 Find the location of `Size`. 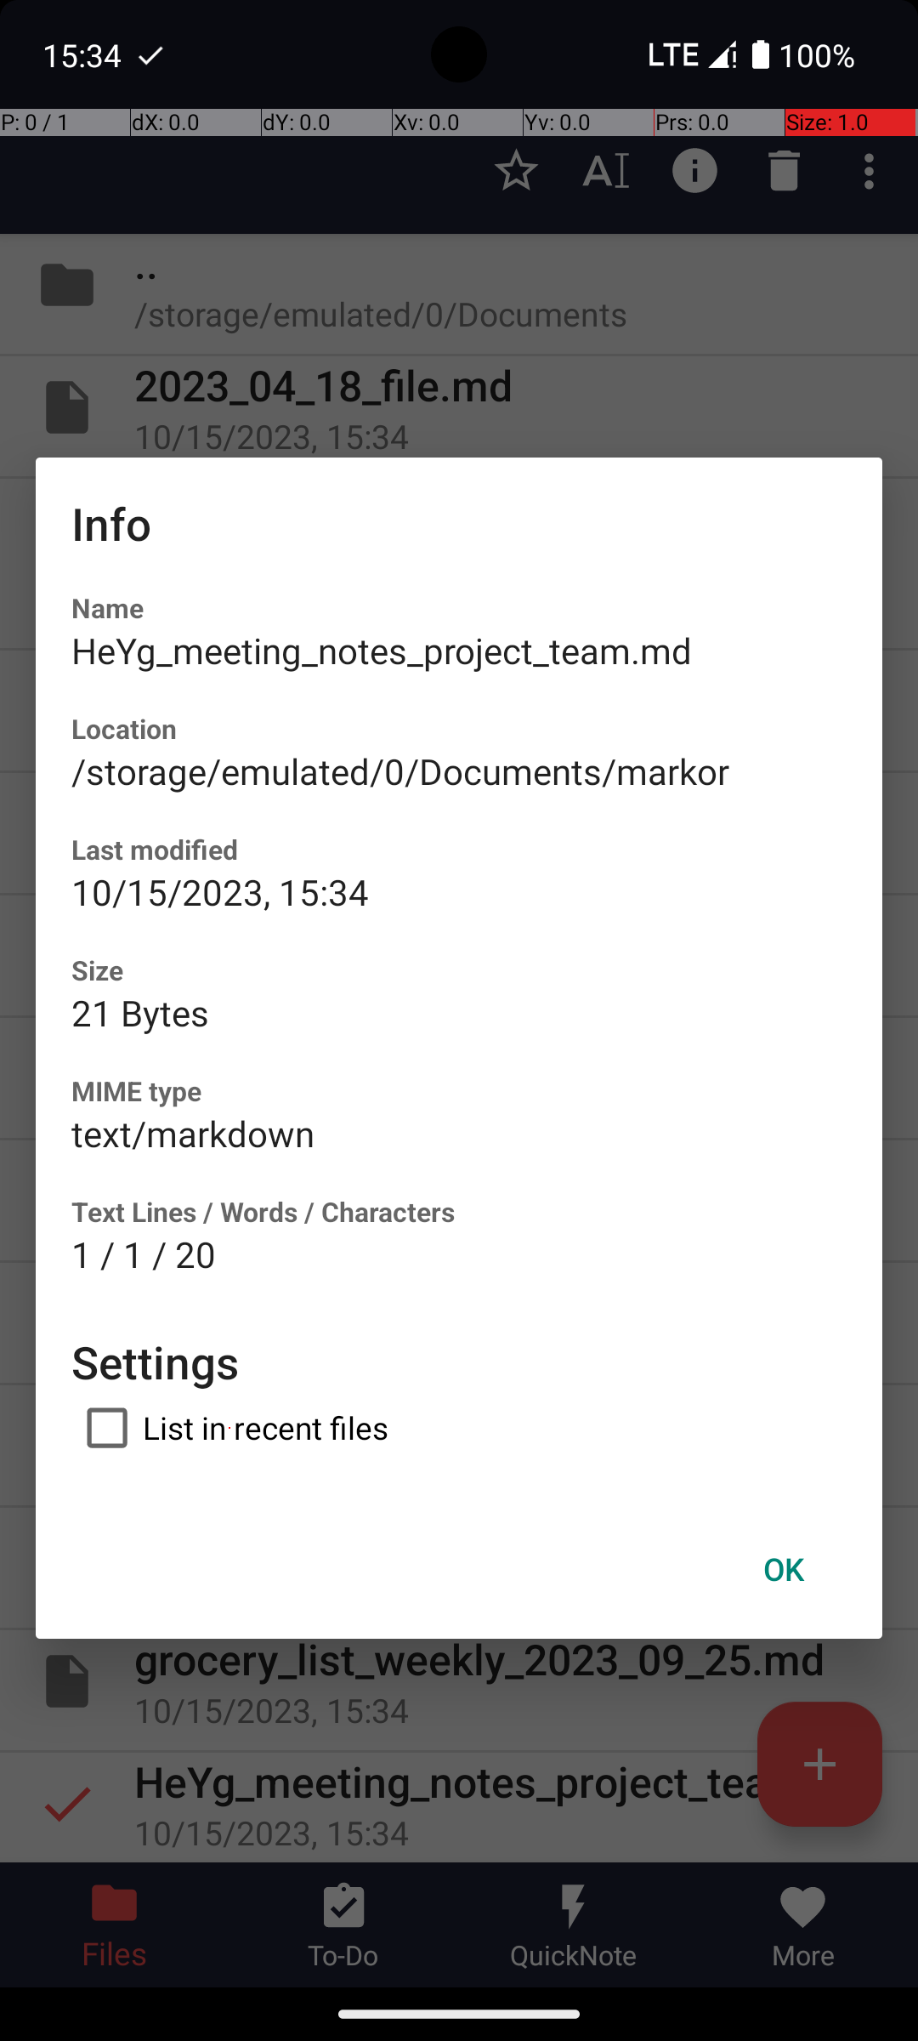

Size is located at coordinates (97, 969).